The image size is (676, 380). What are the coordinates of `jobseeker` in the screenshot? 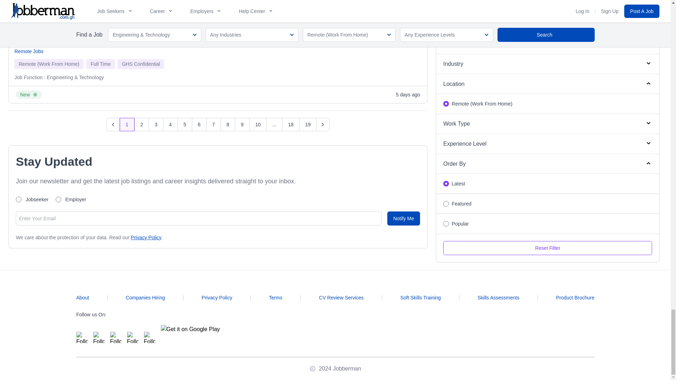 It's located at (18, 199).